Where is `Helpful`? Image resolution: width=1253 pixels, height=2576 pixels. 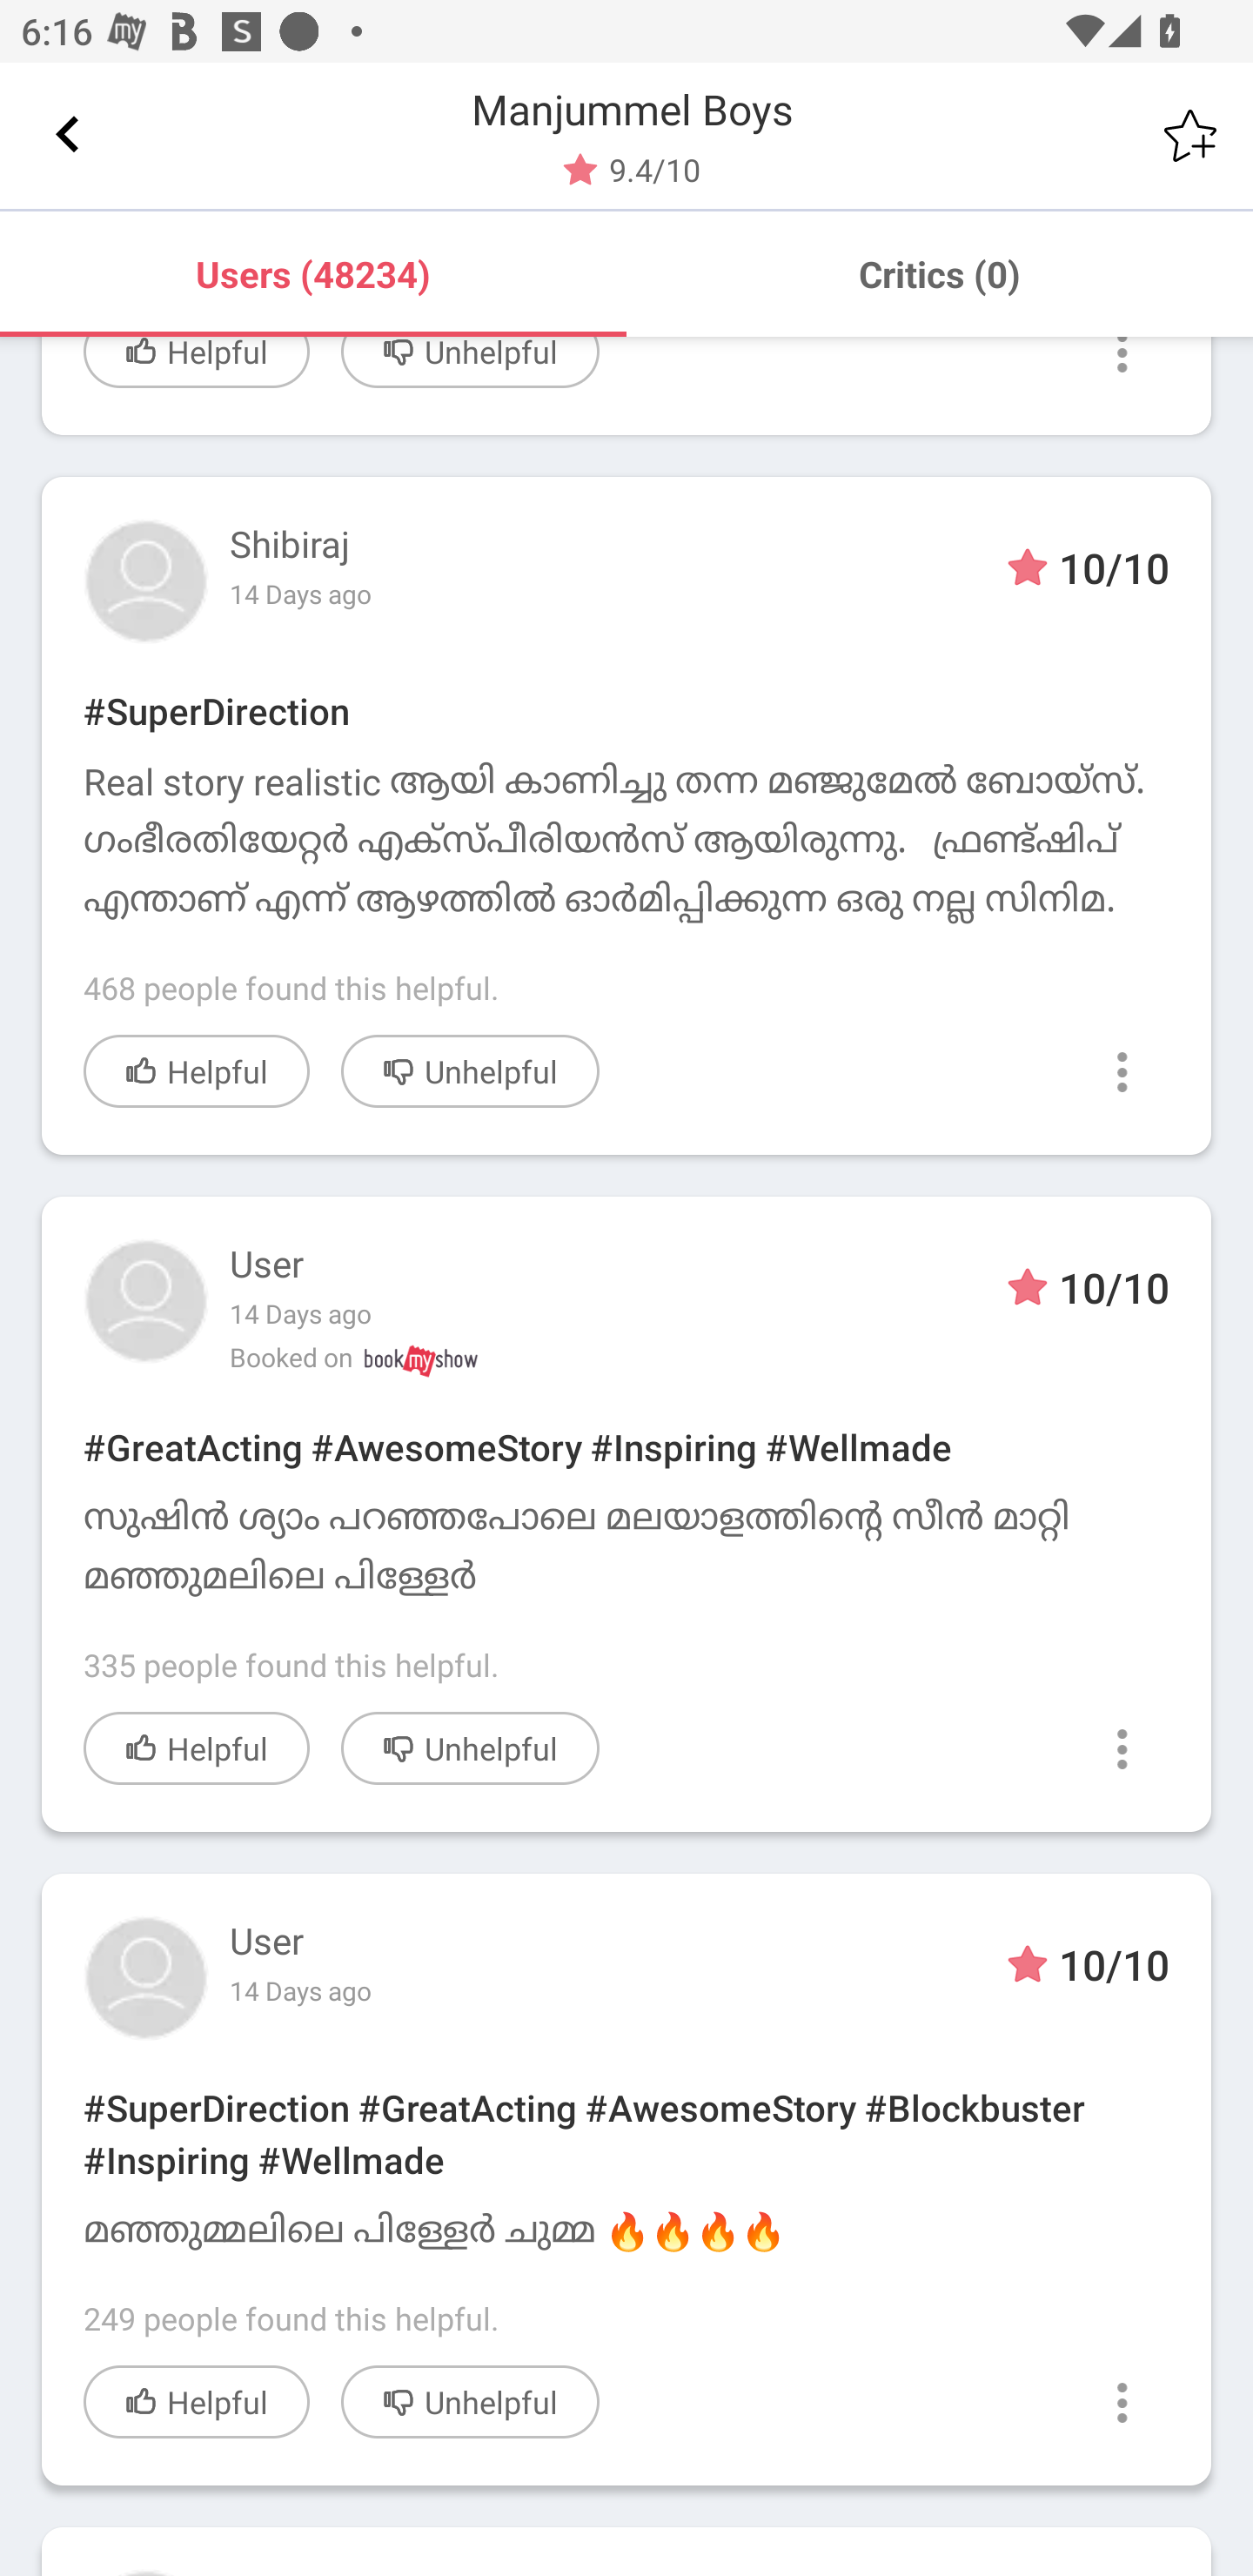 Helpful is located at coordinates (197, 2402).